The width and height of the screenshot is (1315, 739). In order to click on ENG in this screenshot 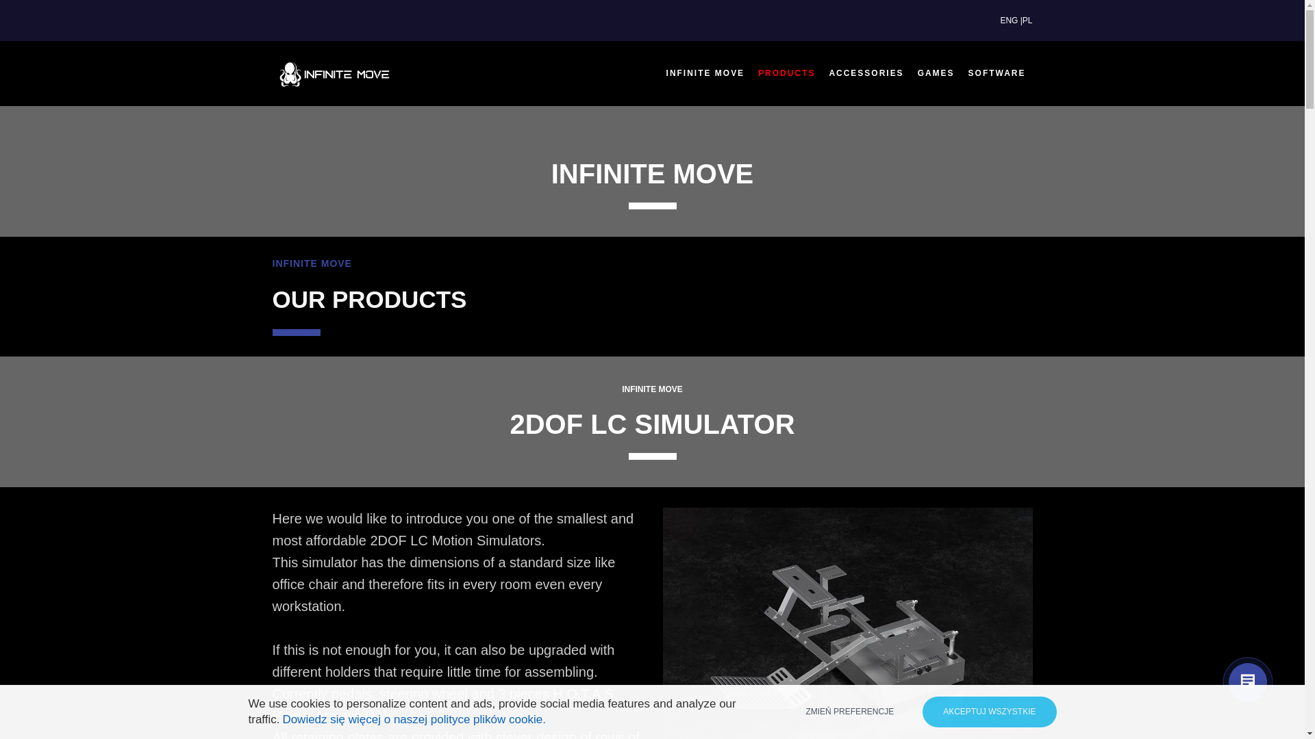, I will do `click(1008, 20)`.